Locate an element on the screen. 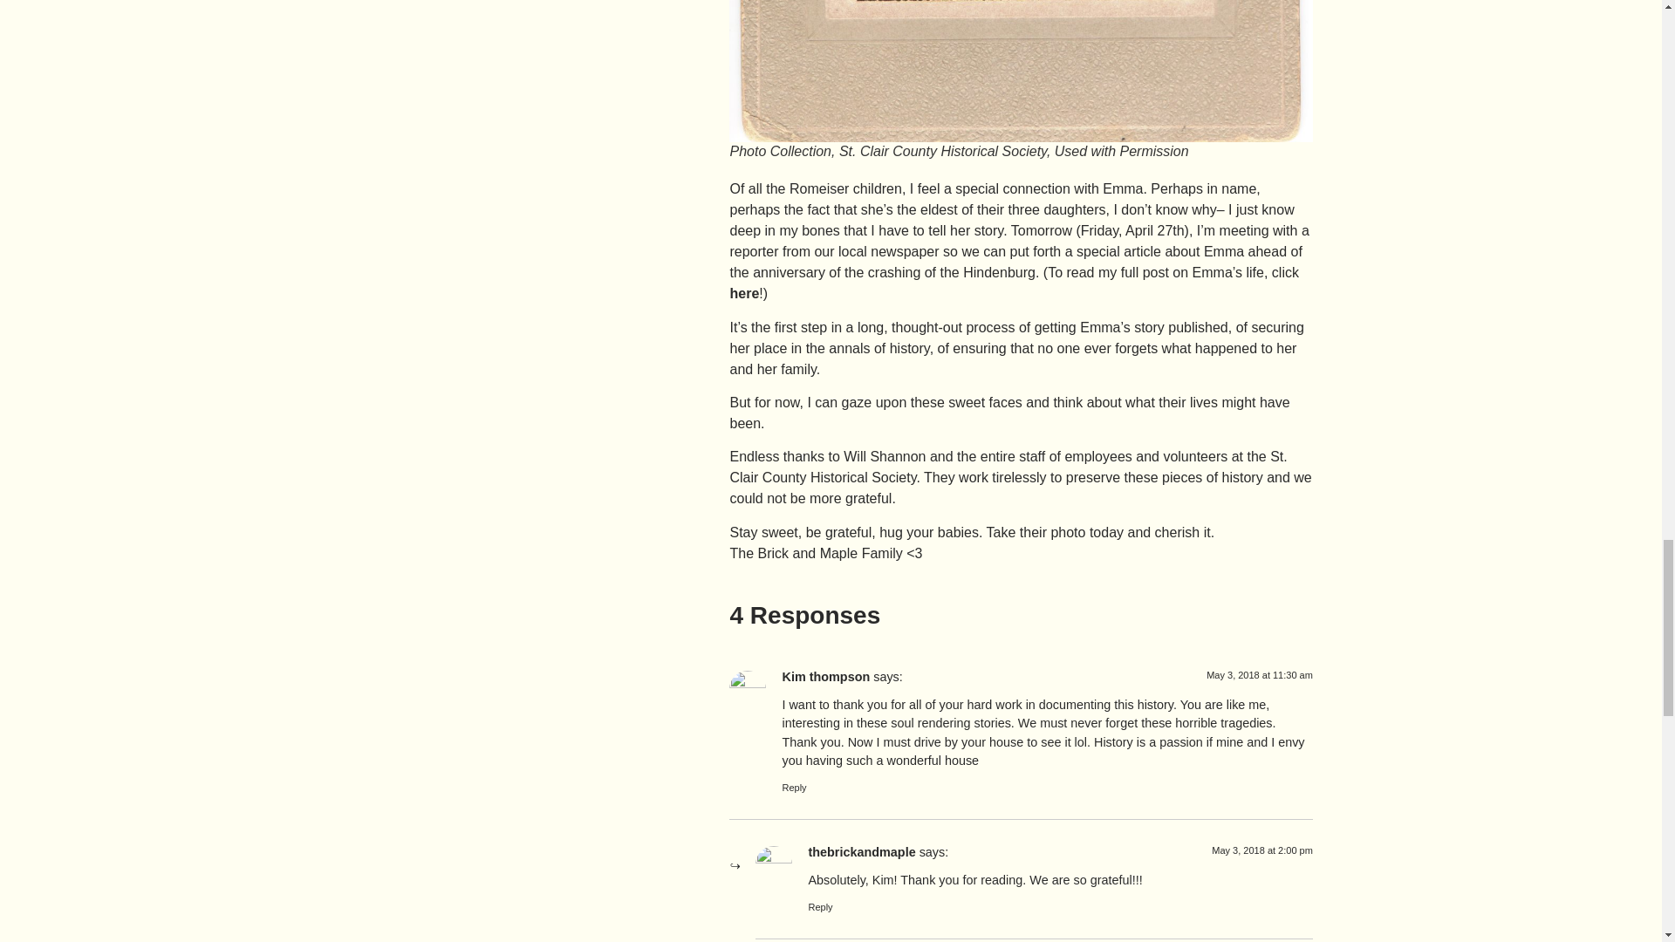 This screenshot has width=1675, height=942. May 3, 2018 at 11:30 am is located at coordinates (1260, 674).